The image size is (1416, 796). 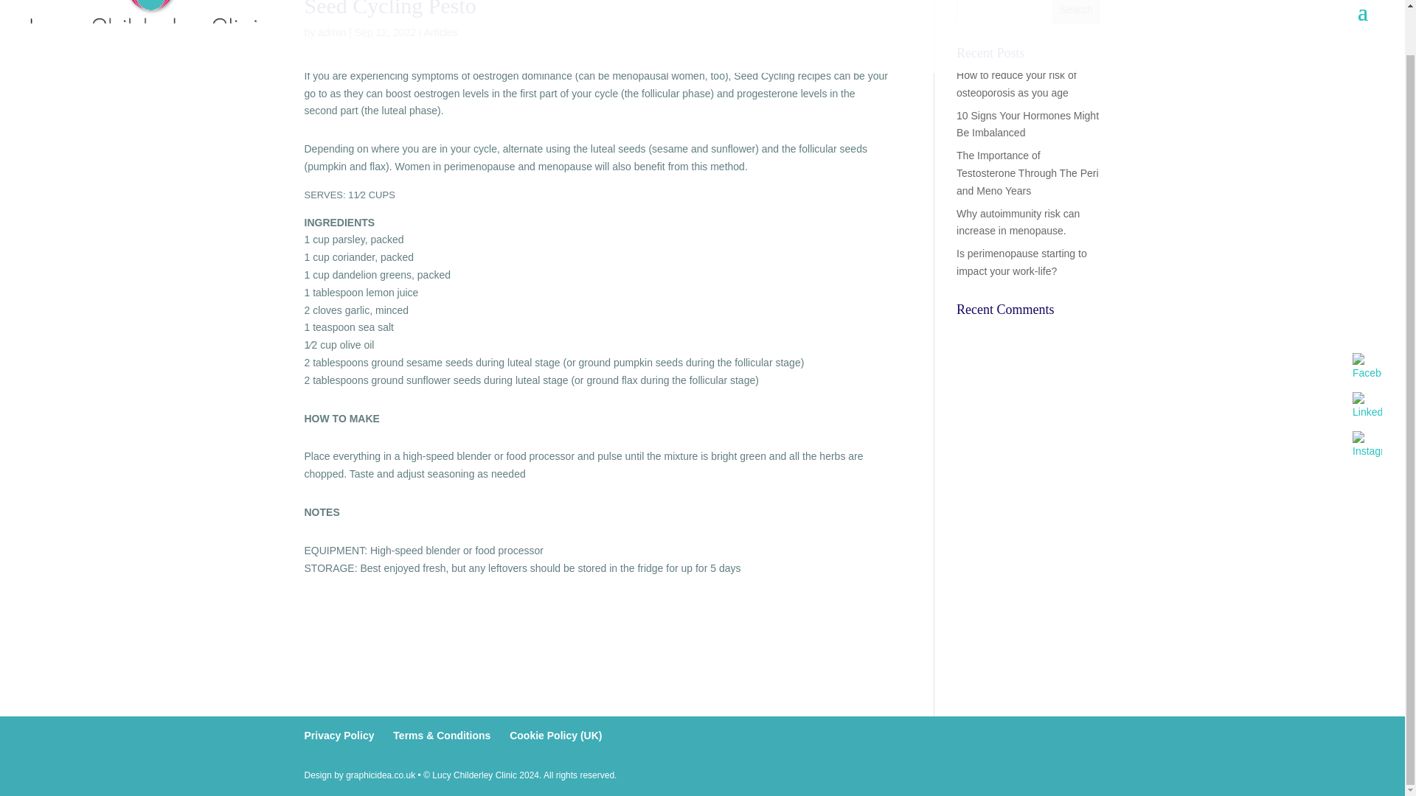 What do you see at coordinates (1367, 368) in the screenshot?
I see `Facebook` at bounding box center [1367, 368].